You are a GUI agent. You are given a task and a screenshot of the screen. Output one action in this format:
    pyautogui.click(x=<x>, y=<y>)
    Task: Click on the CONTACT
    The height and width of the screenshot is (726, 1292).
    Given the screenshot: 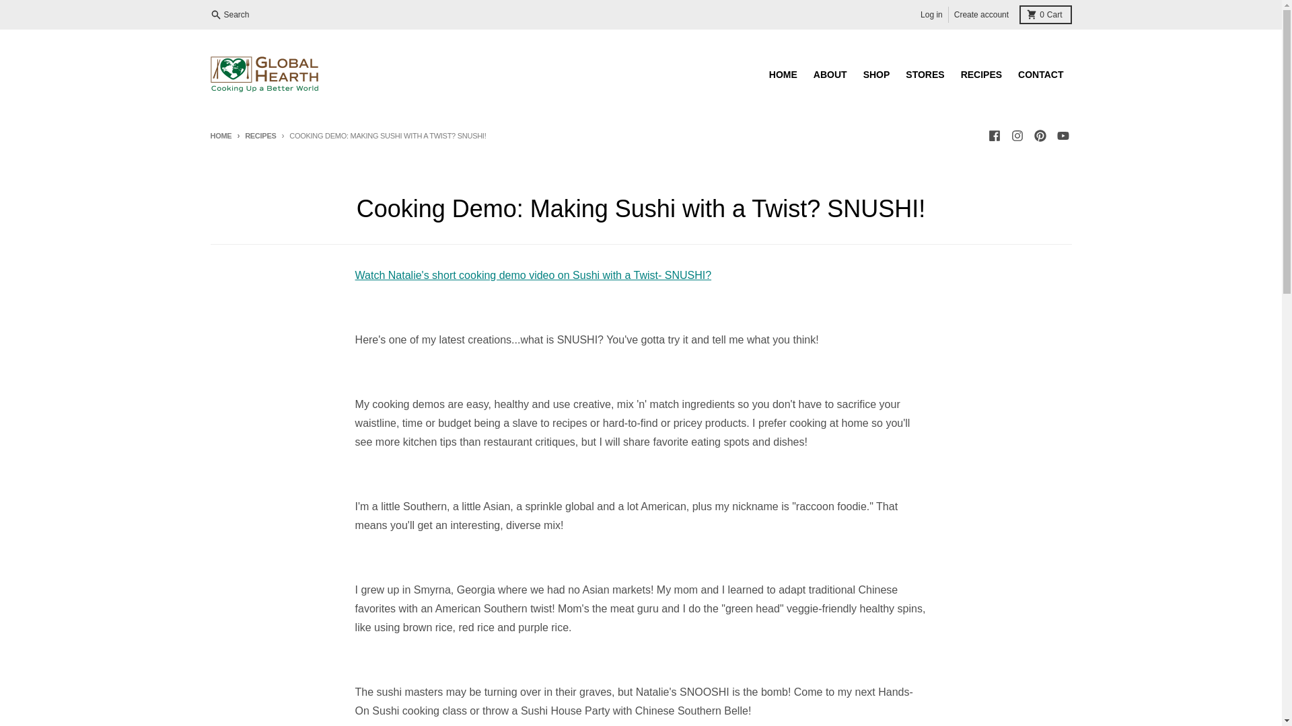 What is the action you would take?
    pyautogui.click(x=1040, y=74)
    